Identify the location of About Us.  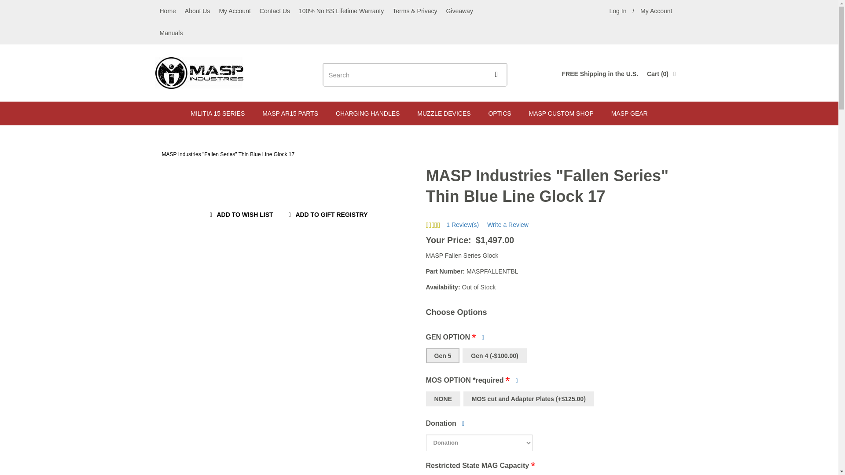
(197, 11).